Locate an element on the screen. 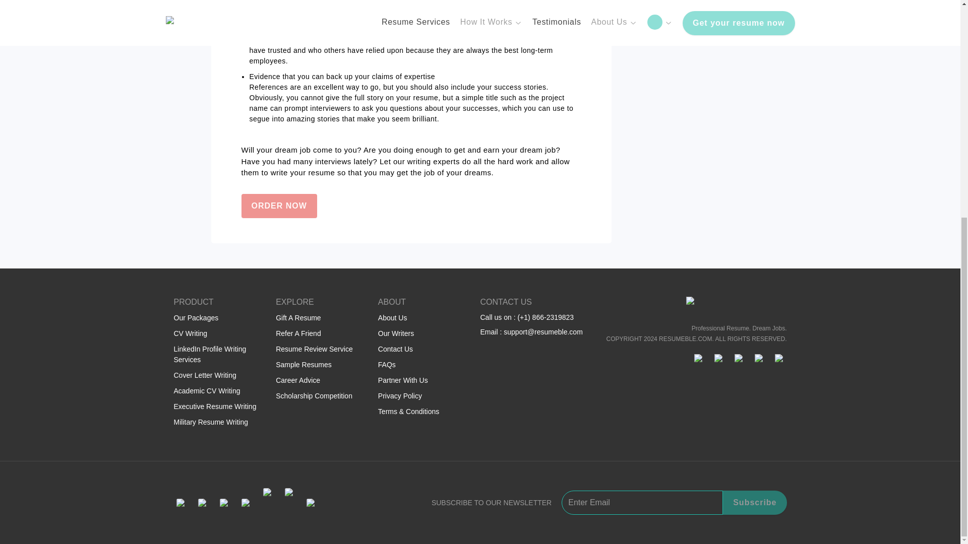 This screenshot has height=544, width=968. CV Writing is located at coordinates (190, 333).